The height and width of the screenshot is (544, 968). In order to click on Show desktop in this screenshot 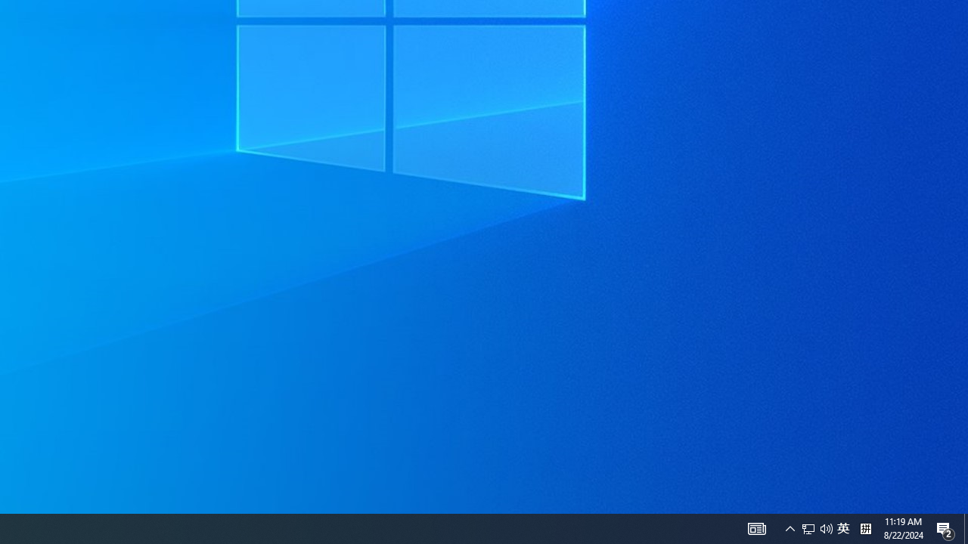, I will do `click(817, 529)`.